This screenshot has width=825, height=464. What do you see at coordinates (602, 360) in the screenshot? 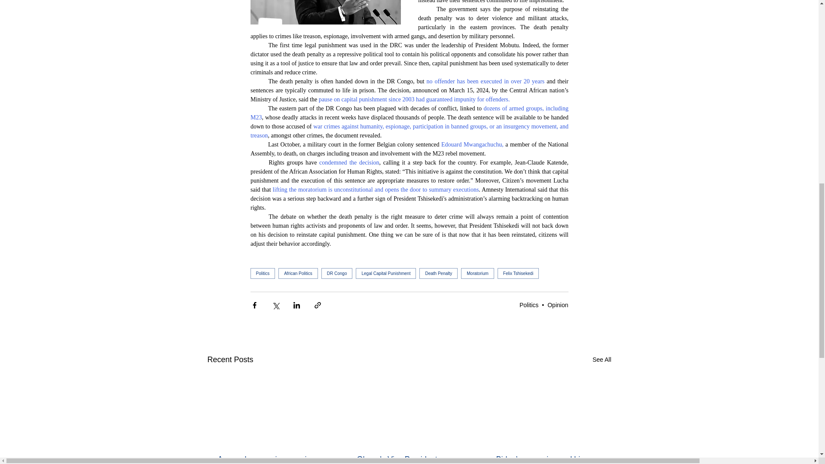
I see `See All` at bounding box center [602, 360].